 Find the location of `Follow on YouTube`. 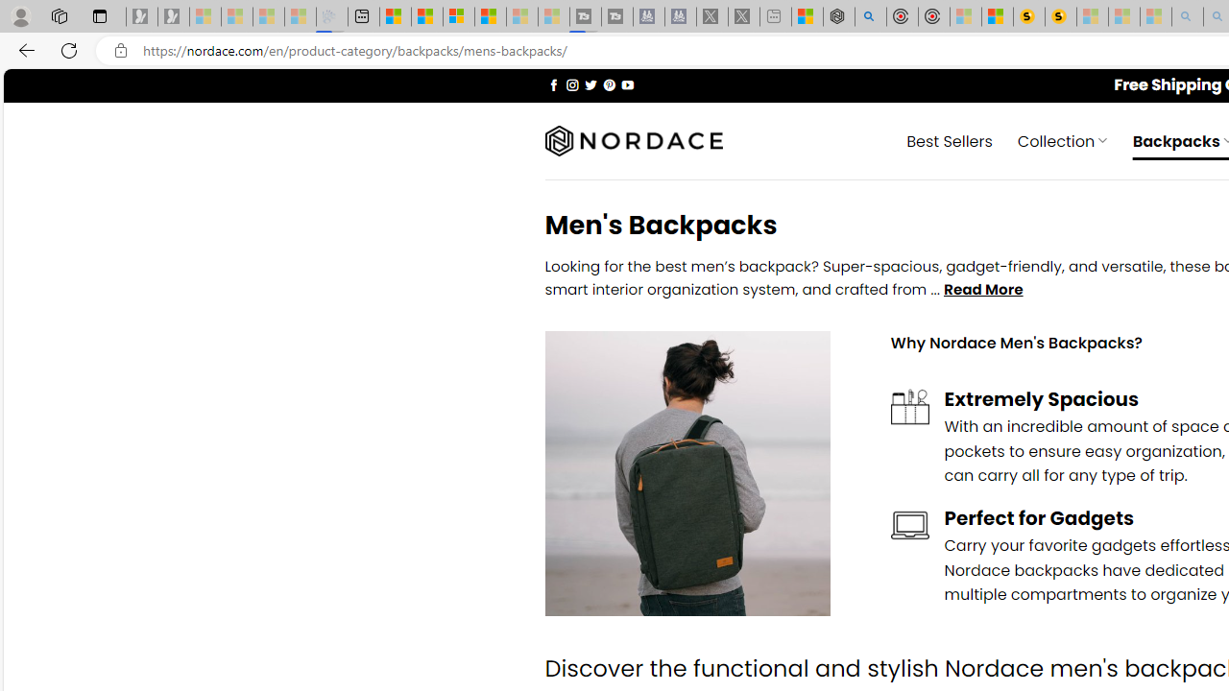

Follow on YouTube is located at coordinates (627, 84).